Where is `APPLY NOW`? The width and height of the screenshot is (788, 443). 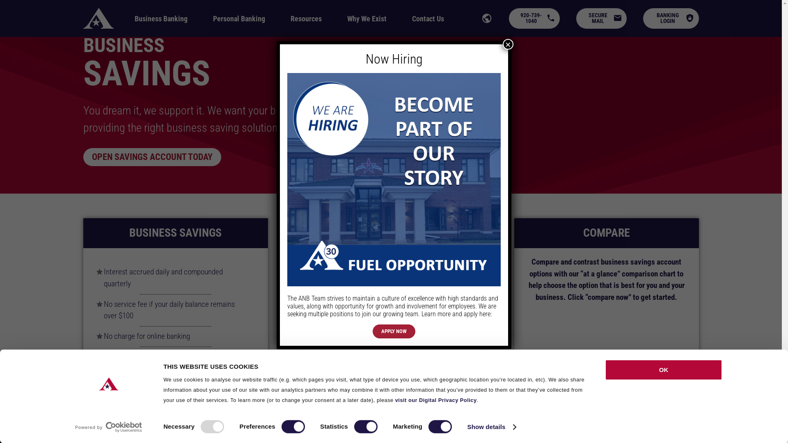 APPLY NOW is located at coordinates (394, 331).